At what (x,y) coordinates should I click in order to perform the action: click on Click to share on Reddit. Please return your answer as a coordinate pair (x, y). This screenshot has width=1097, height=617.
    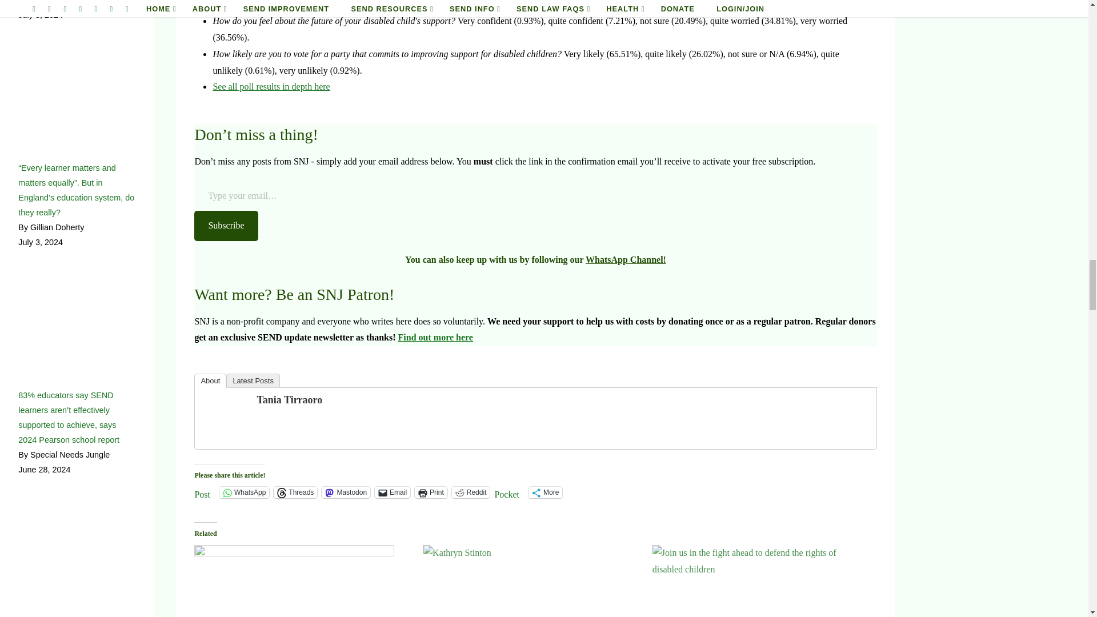
    Looking at the image, I should click on (471, 492).